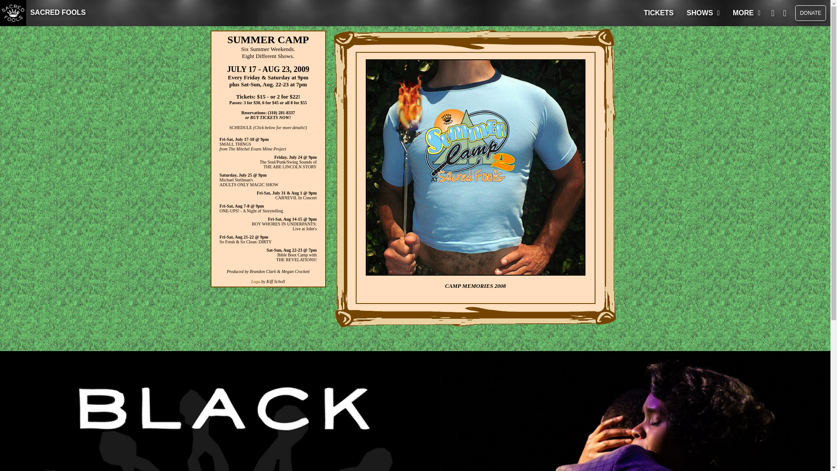  I want to click on TICKETS, so click(658, 13).